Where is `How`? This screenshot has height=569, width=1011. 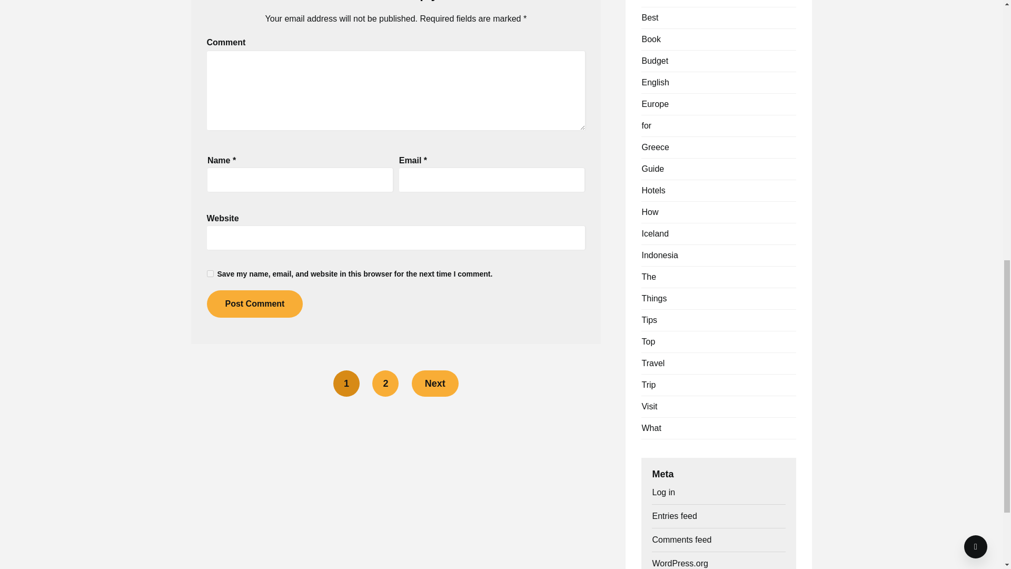
How is located at coordinates (649, 212).